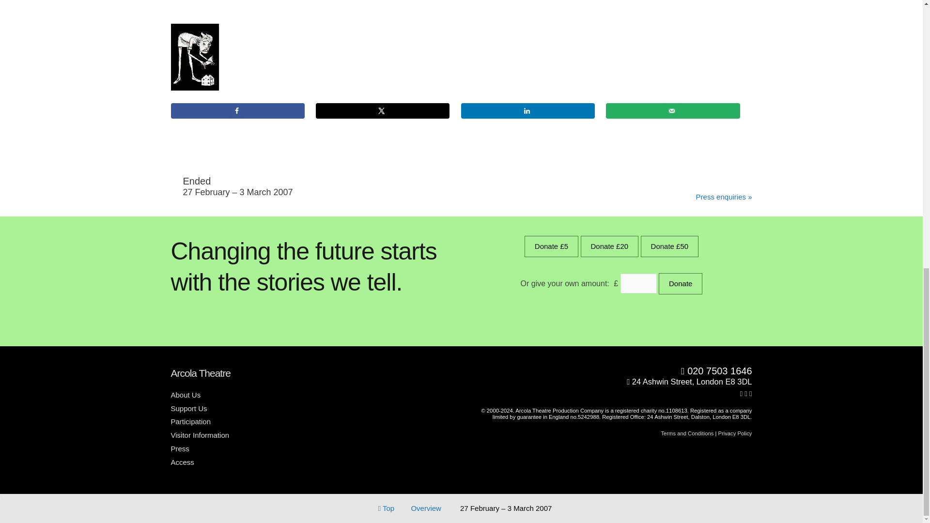  I want to click on About Us, so click(189, 395).